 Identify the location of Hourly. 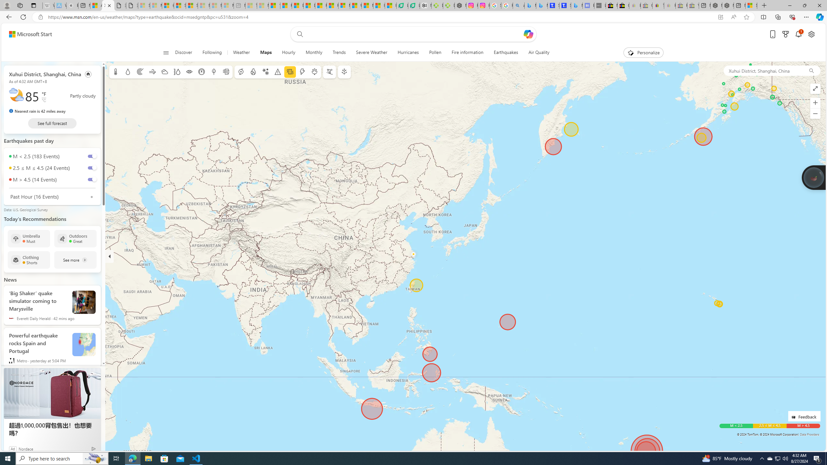
(288, 53).